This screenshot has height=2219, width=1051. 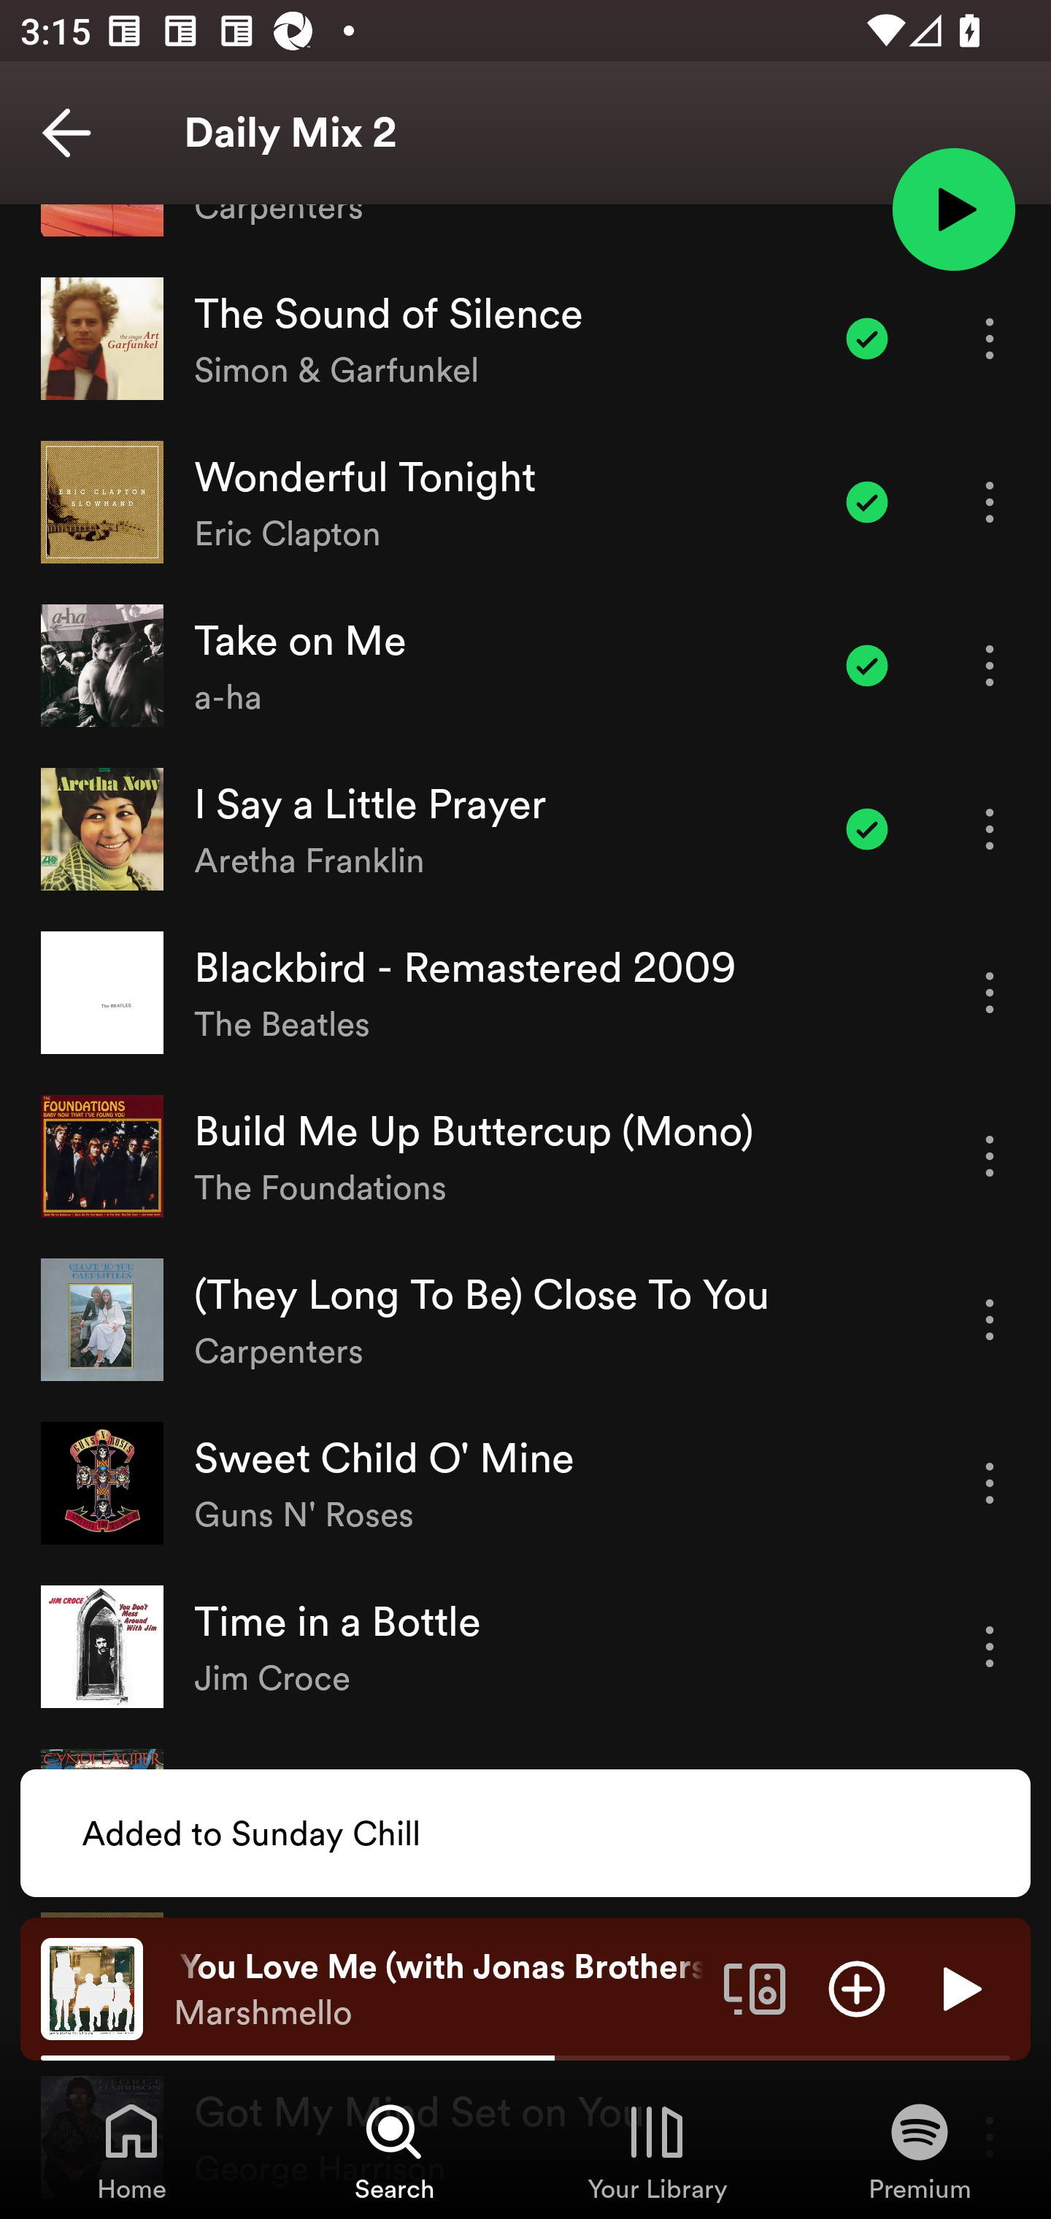 I want to click on Item added, so click(x=867, y=828).